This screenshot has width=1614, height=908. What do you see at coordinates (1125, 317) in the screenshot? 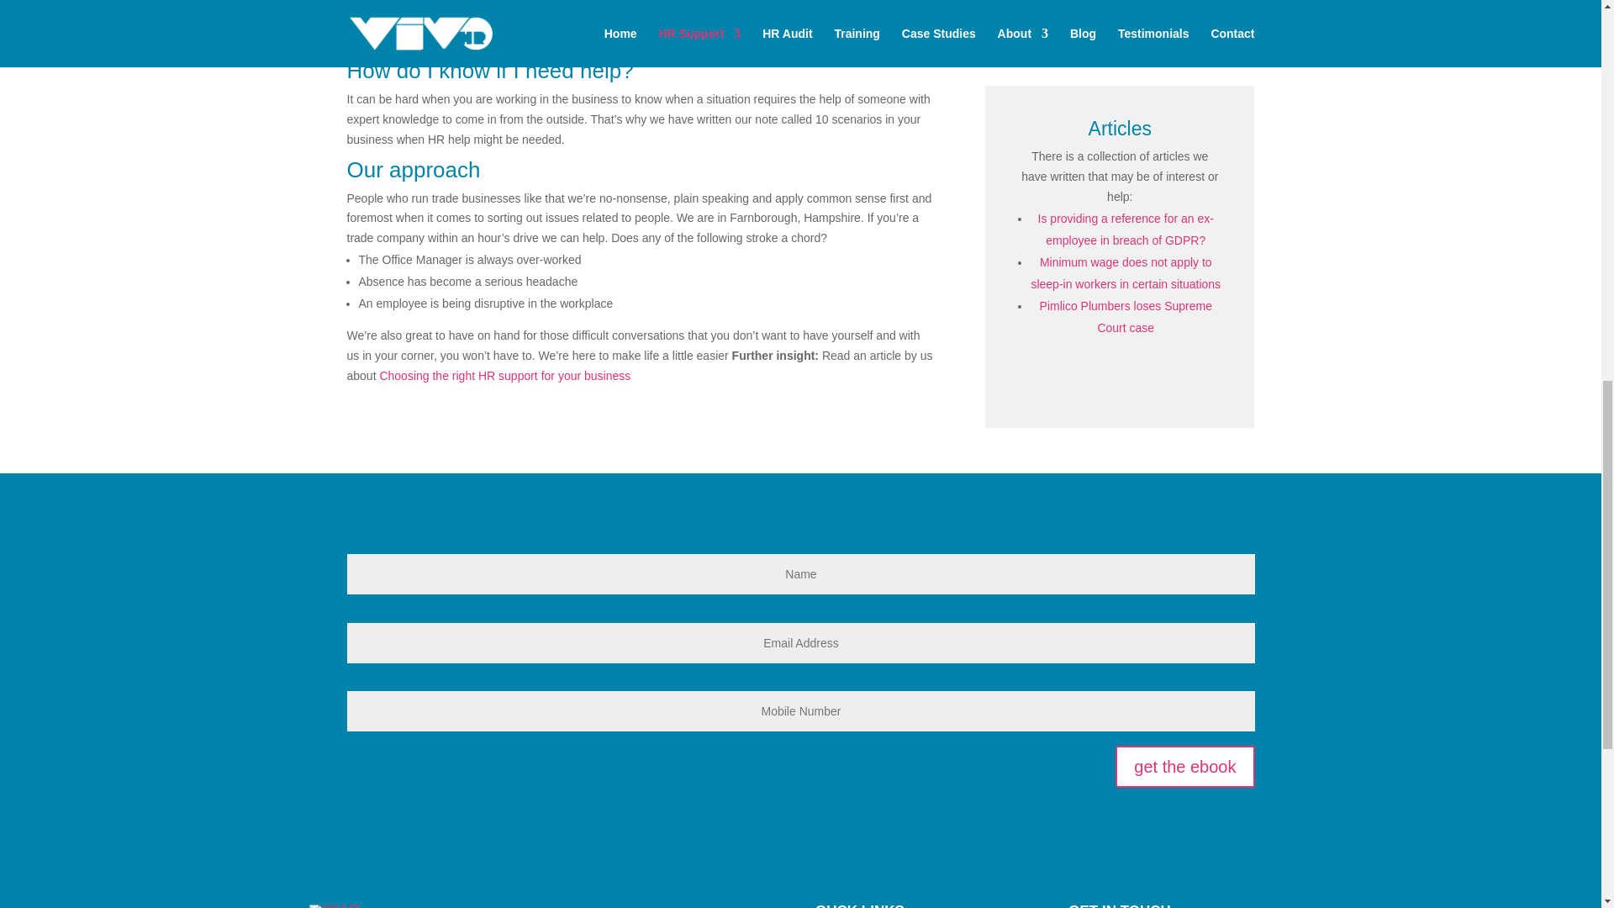
I see `Pimlico Plumbers loses Supreme Court case` at bounding box center [1125, 317].